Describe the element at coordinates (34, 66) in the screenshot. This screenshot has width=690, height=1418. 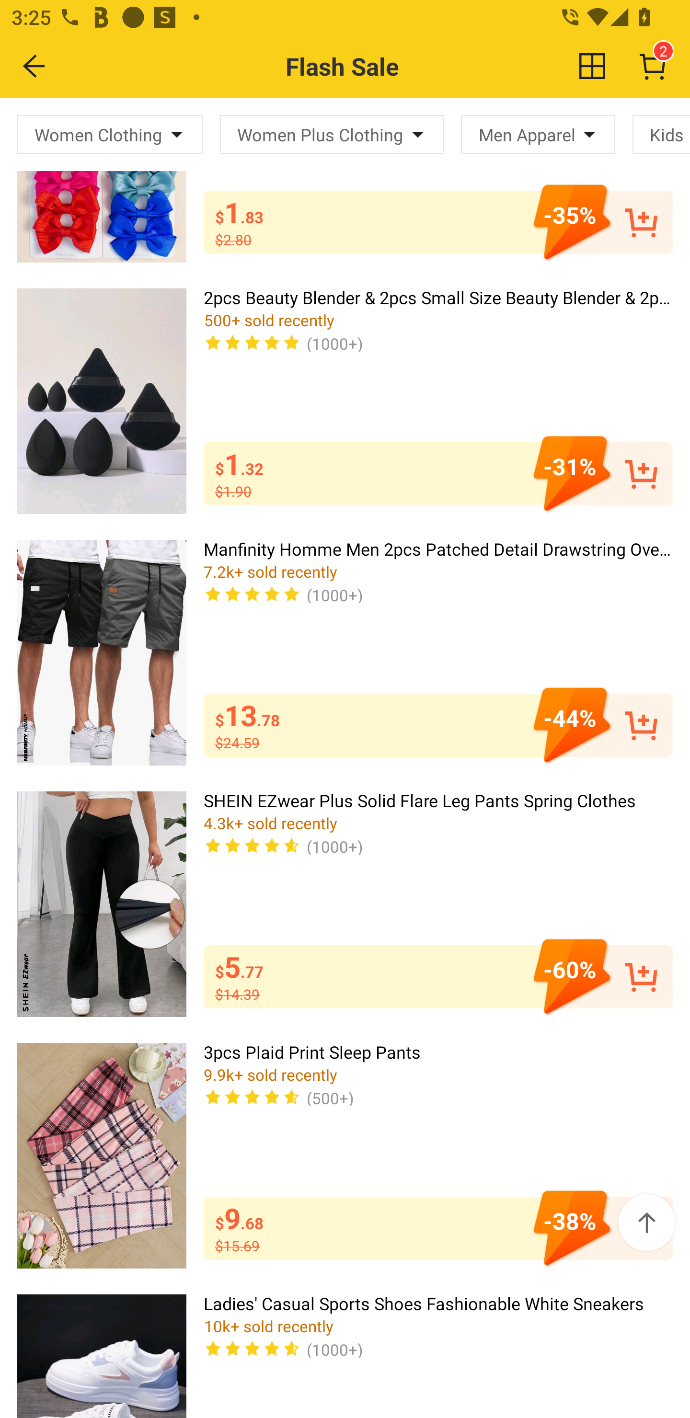
I see `BACK` at that location.